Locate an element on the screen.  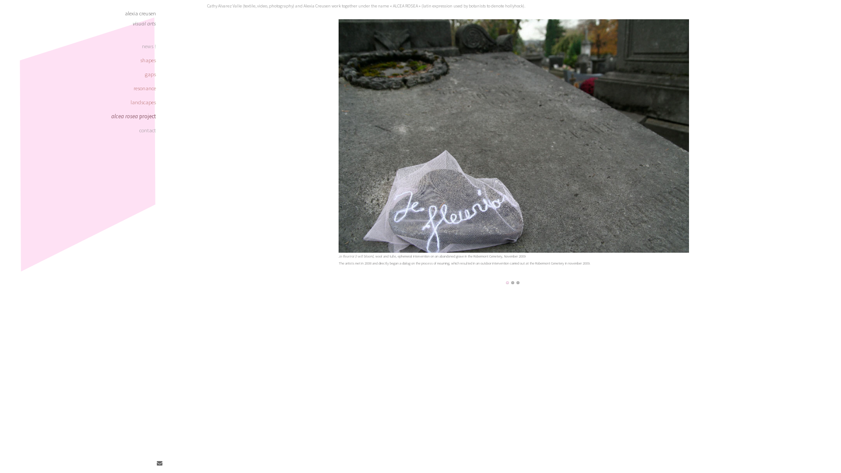
landscapes is located at coordinates (82, 102).